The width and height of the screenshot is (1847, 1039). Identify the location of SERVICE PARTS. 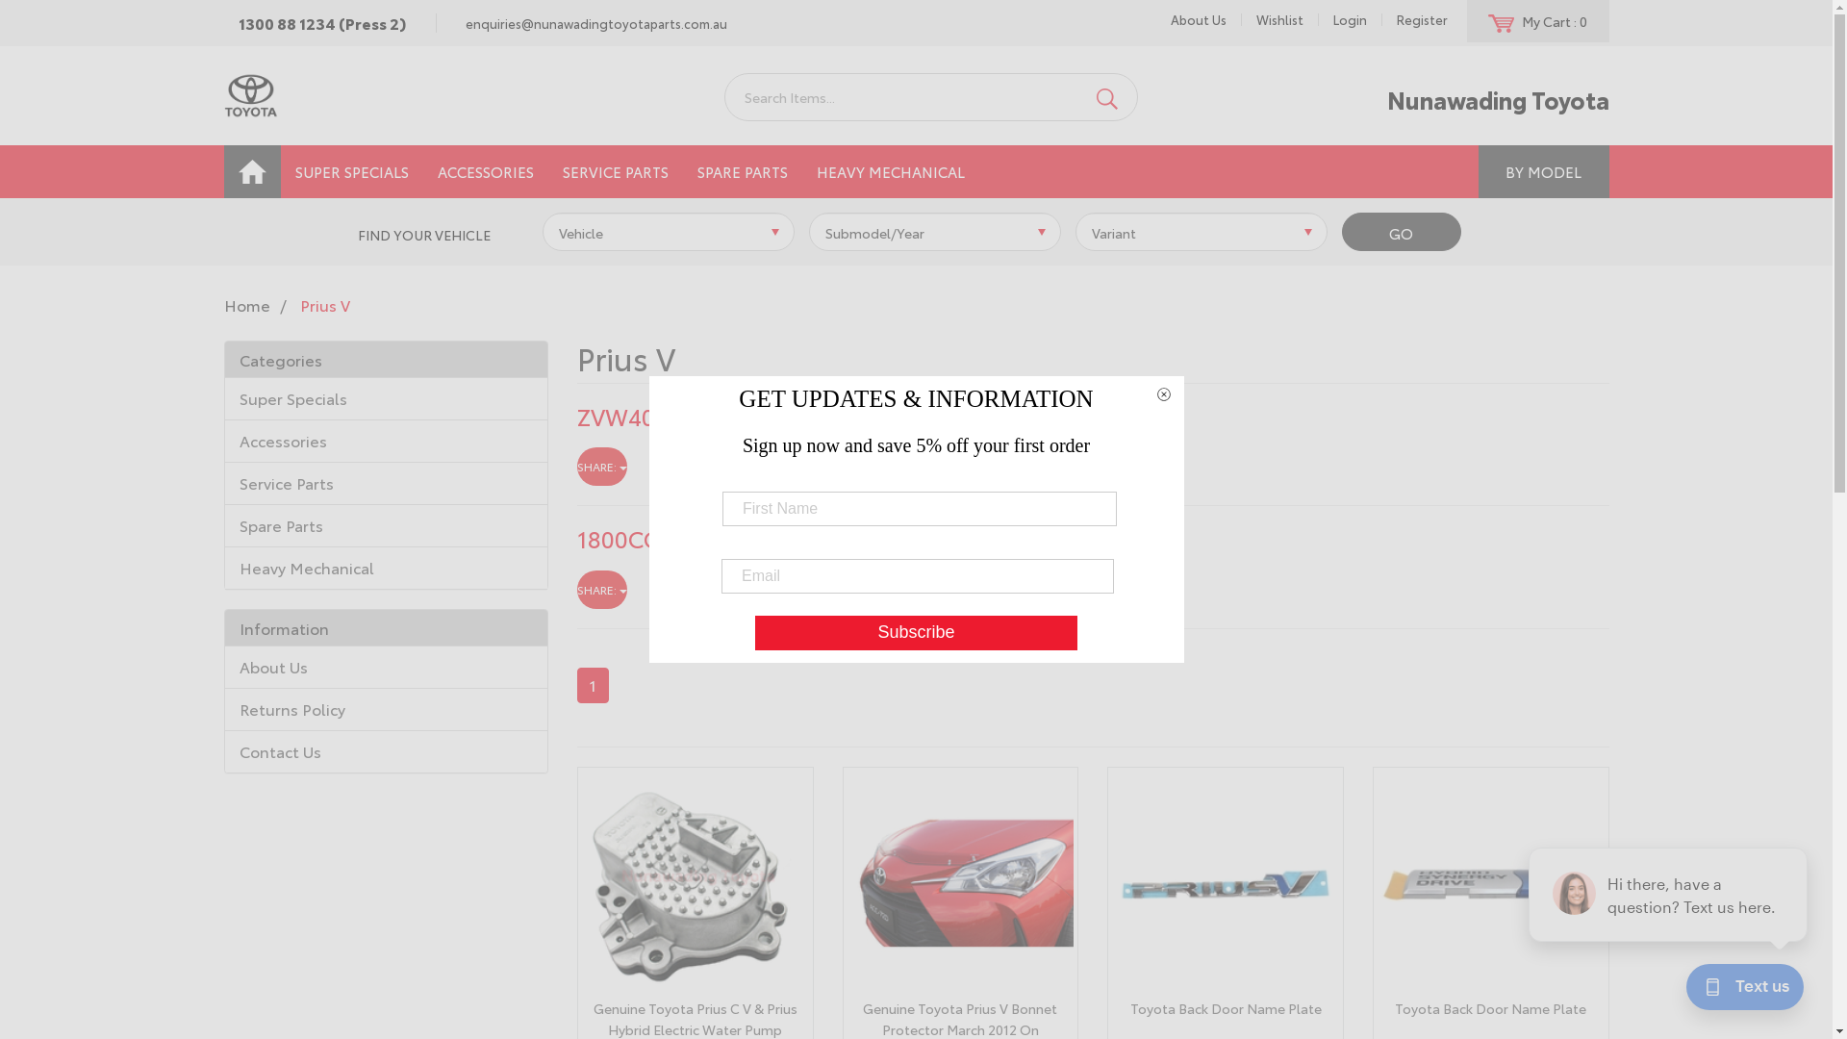
(616, 171).